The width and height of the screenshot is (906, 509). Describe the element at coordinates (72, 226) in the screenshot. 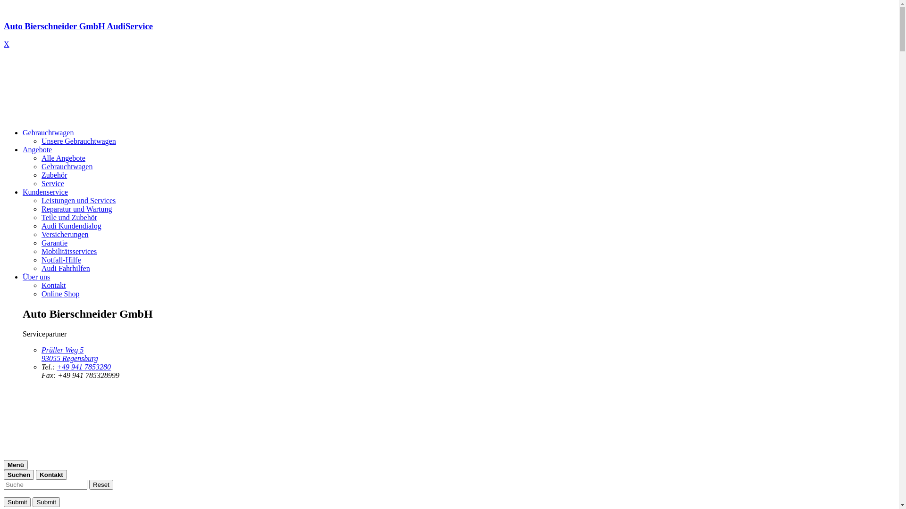

I see `Audi Kundendialog` at that location.